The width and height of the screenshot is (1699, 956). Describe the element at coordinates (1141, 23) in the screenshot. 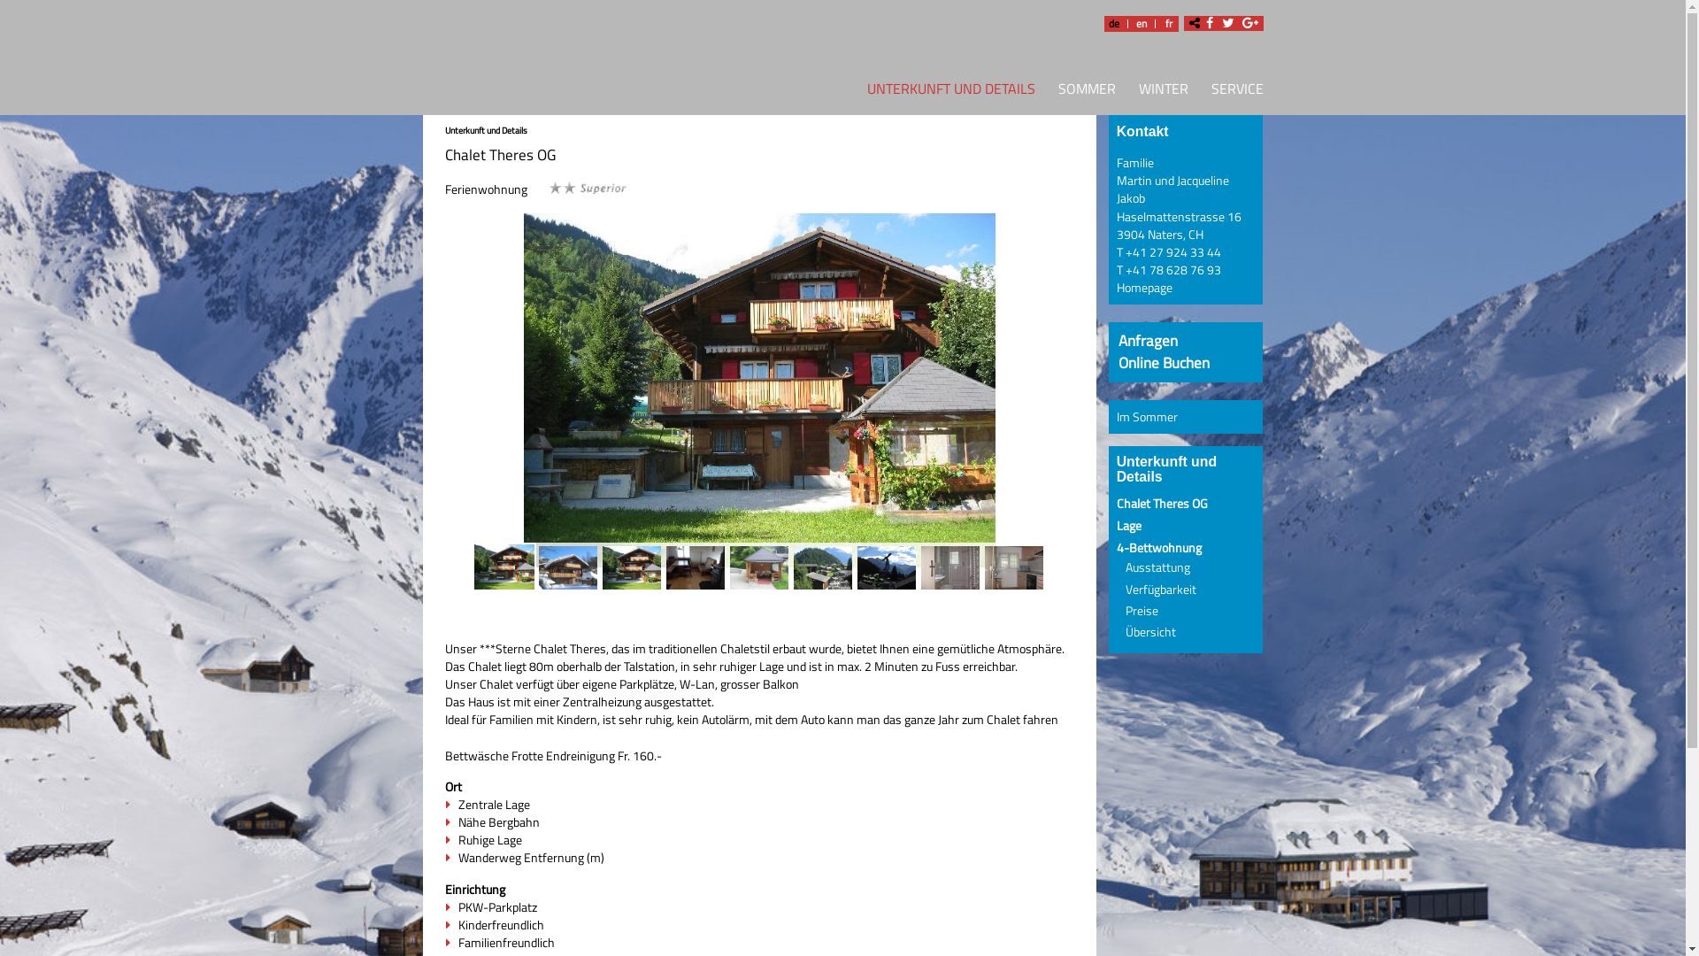

I see `en` at that location.